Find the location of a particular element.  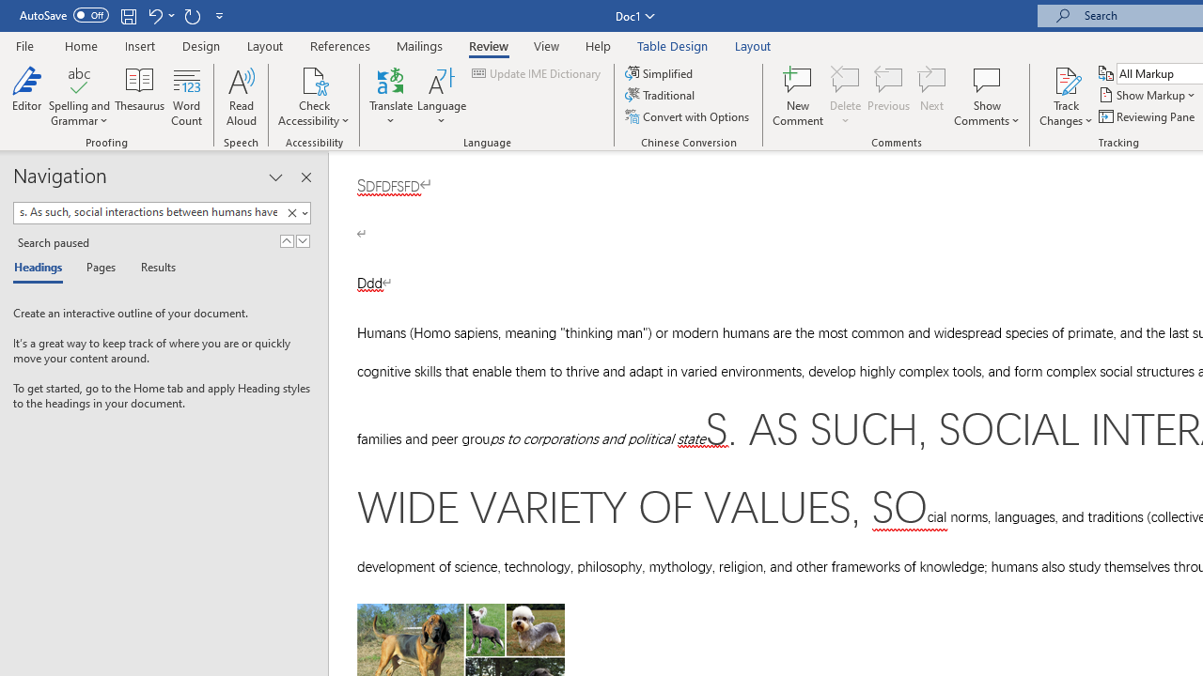

Clear is located at coordinates (291, 213).